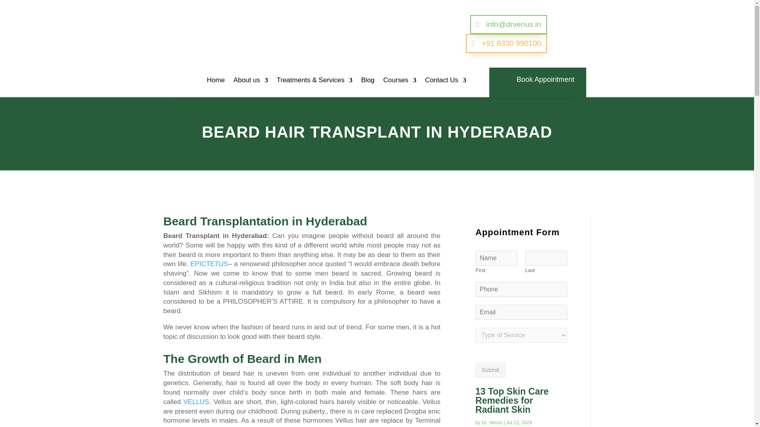 Image resolution: width=760 pixels, height=427 pixels. What do you see at coordinates (492, 422) in the screenshot?
I see `Posts by Dr. Venus` at bounding box center [492, 422].